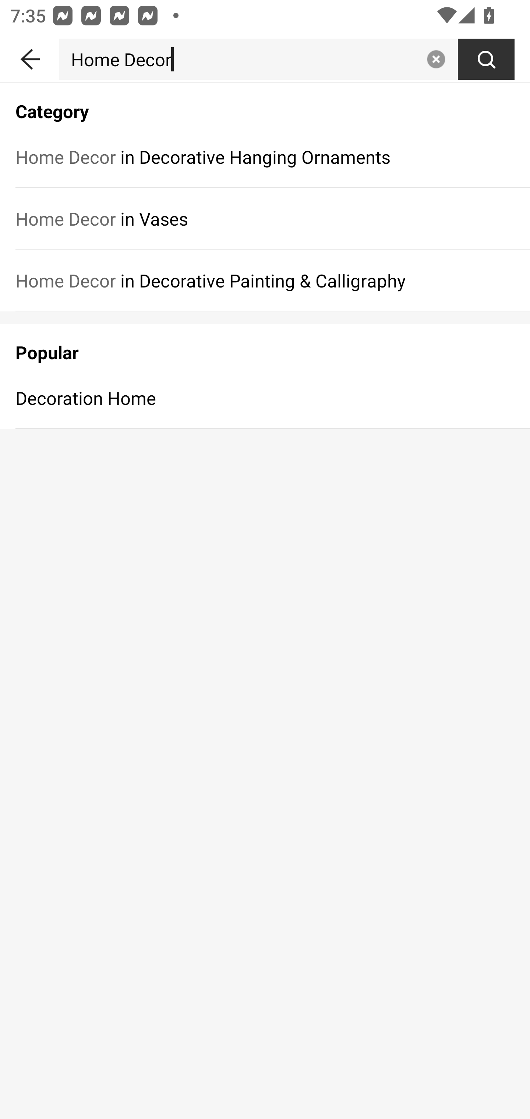 The width and height of the screenshot is (530, 1119). Describe the element at coordinates (29, 57) in the screenshot. I see `BACK` at that location.